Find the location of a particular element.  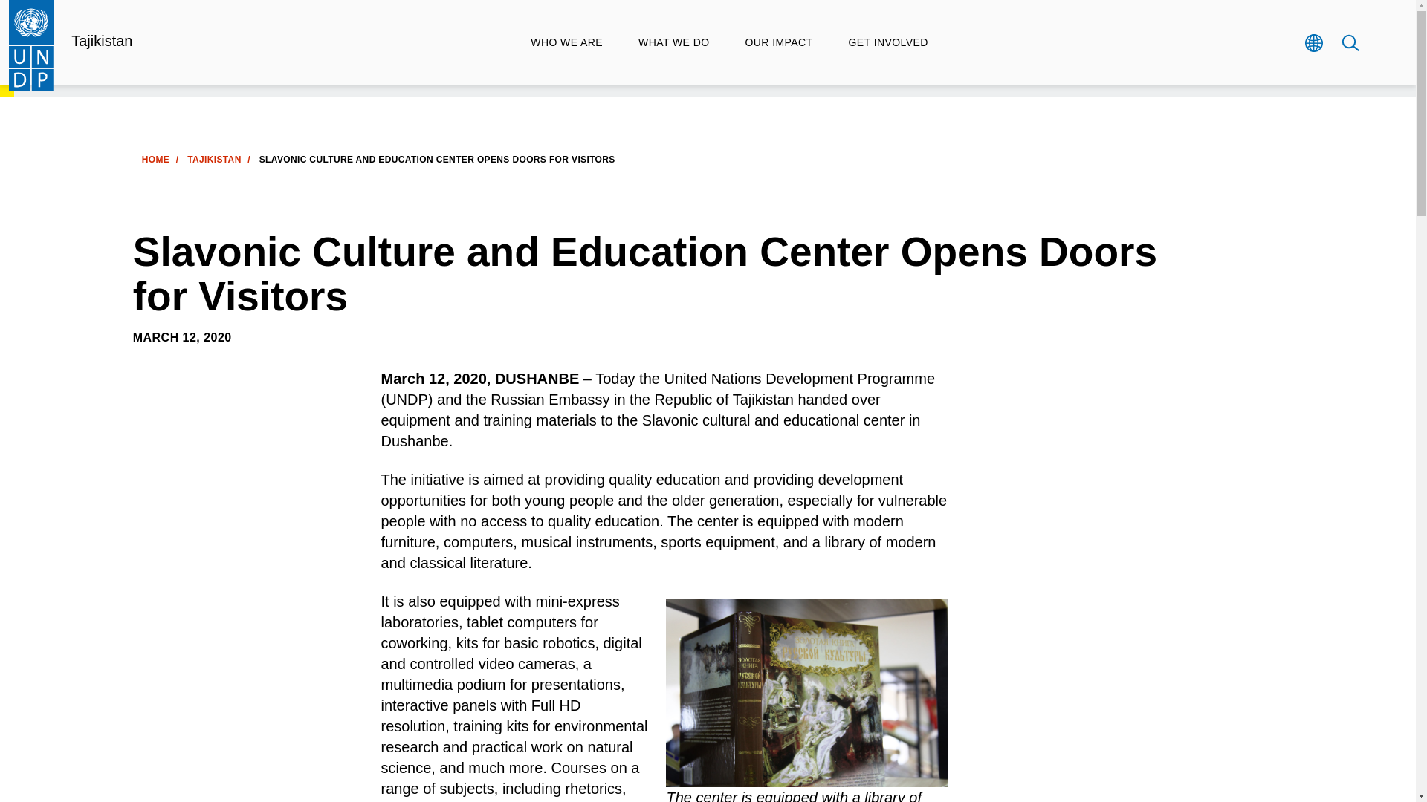

Tajikistan is located at coordinates (102, 40).